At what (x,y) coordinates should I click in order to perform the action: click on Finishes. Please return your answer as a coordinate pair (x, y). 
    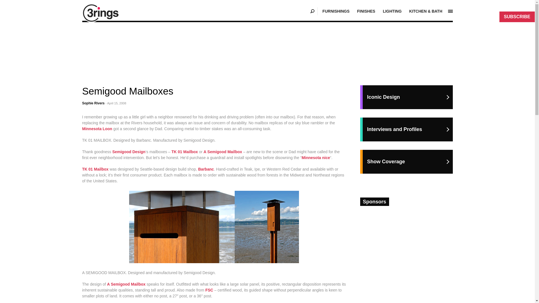
    Looking at the image, I should click on (366, 11).